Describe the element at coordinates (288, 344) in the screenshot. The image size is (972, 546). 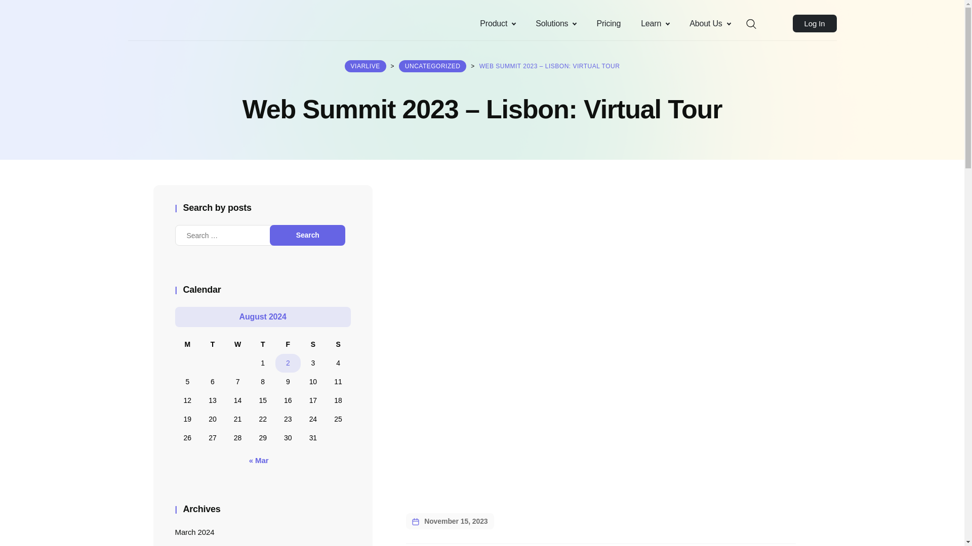
I see `Friday` at that location.